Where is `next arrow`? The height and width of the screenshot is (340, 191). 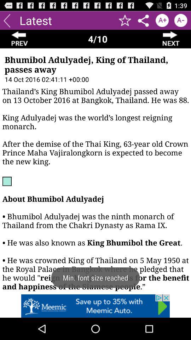 next arrow is located at coordinates (171, 39).